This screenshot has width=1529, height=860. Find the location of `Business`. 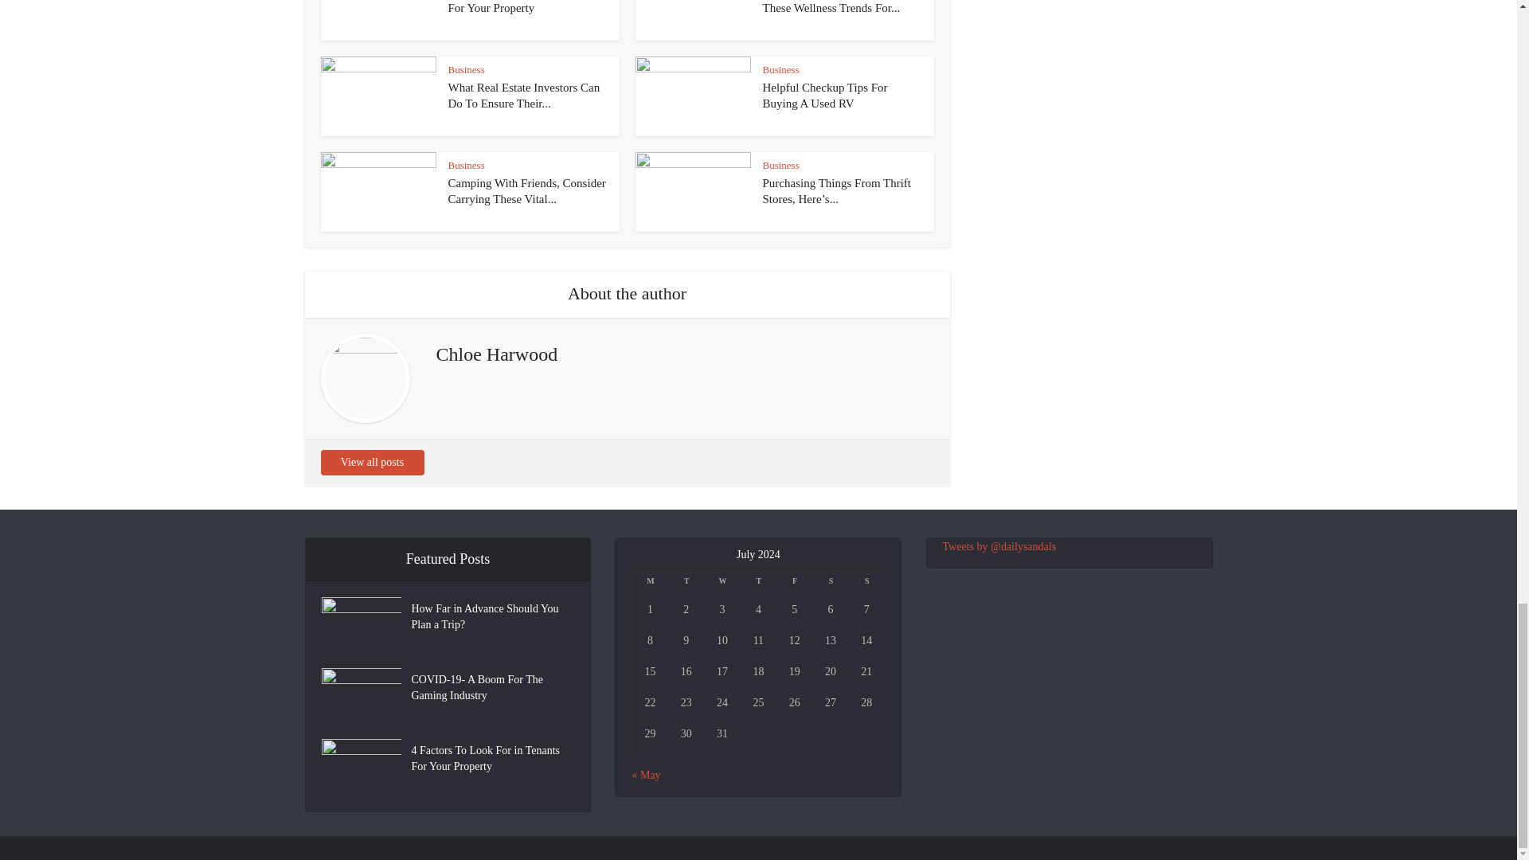

Business is located at coordinates (466, 69).